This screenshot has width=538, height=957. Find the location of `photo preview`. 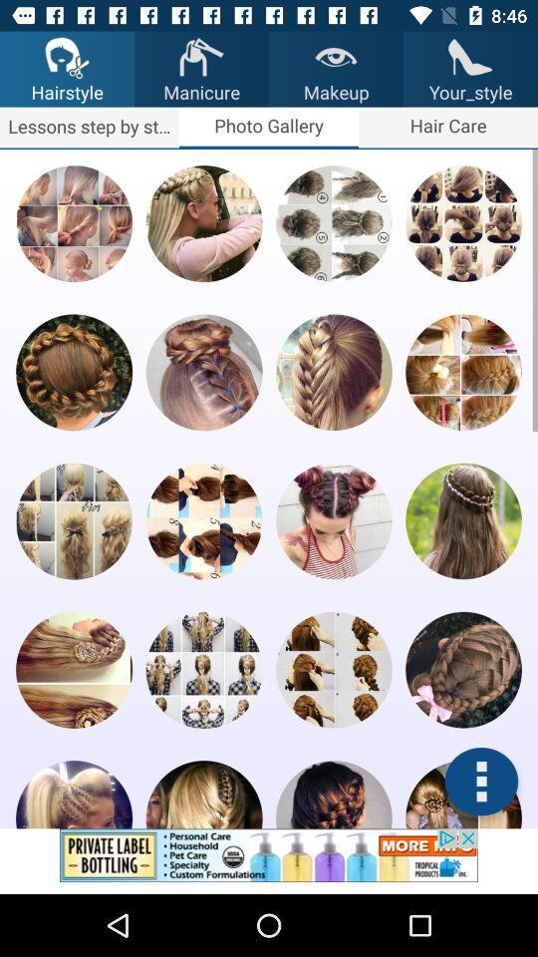

photo preview is located at coordinates (463, 520).